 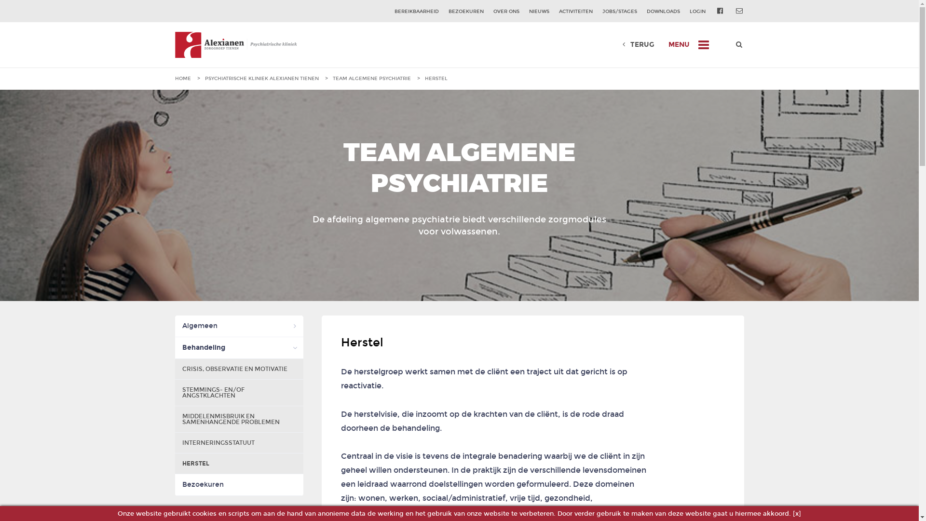 I want to click on INTERNERINGSSTATUUT, so click(x=239, y=443).